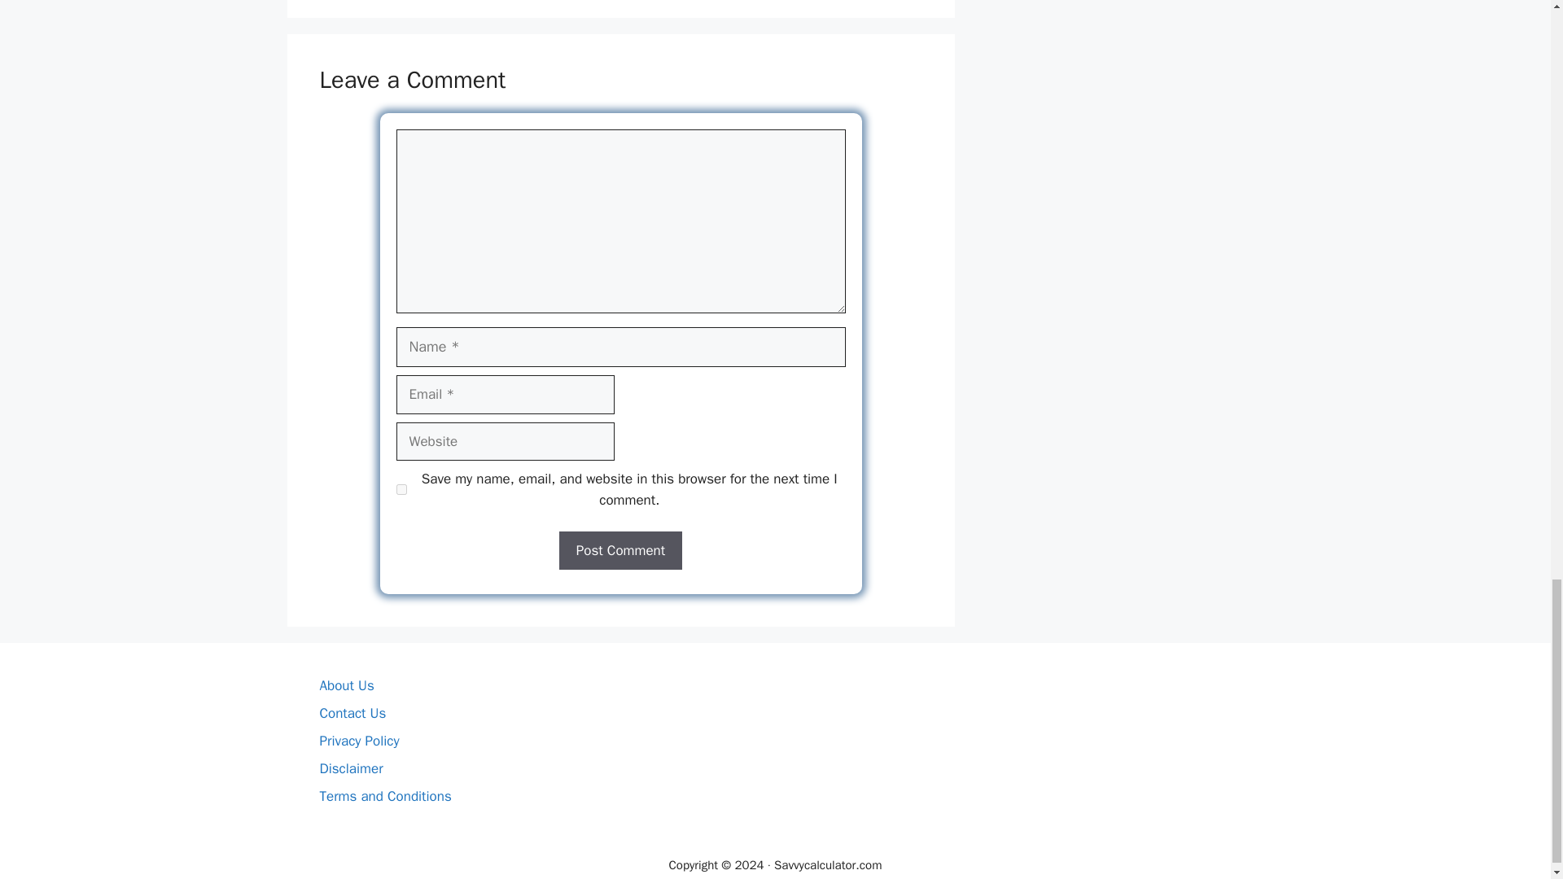 This screenshot has height=879, width=1563. I want to click on Privacy Policy, so click(358, 741).